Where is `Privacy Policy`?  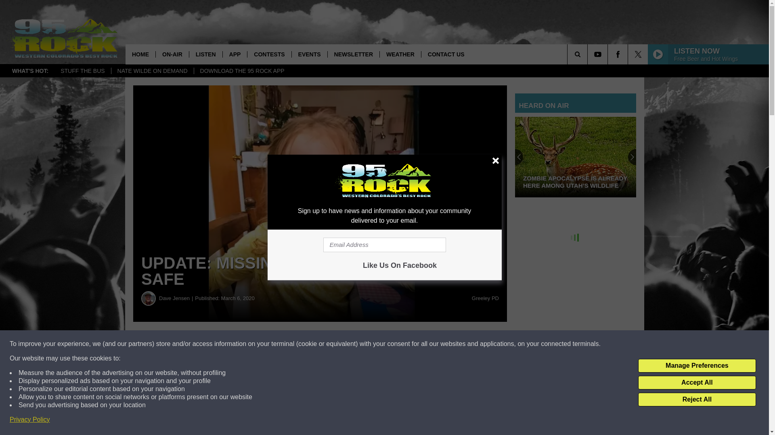 Privacy Policy is located at coordinates (30, 420).